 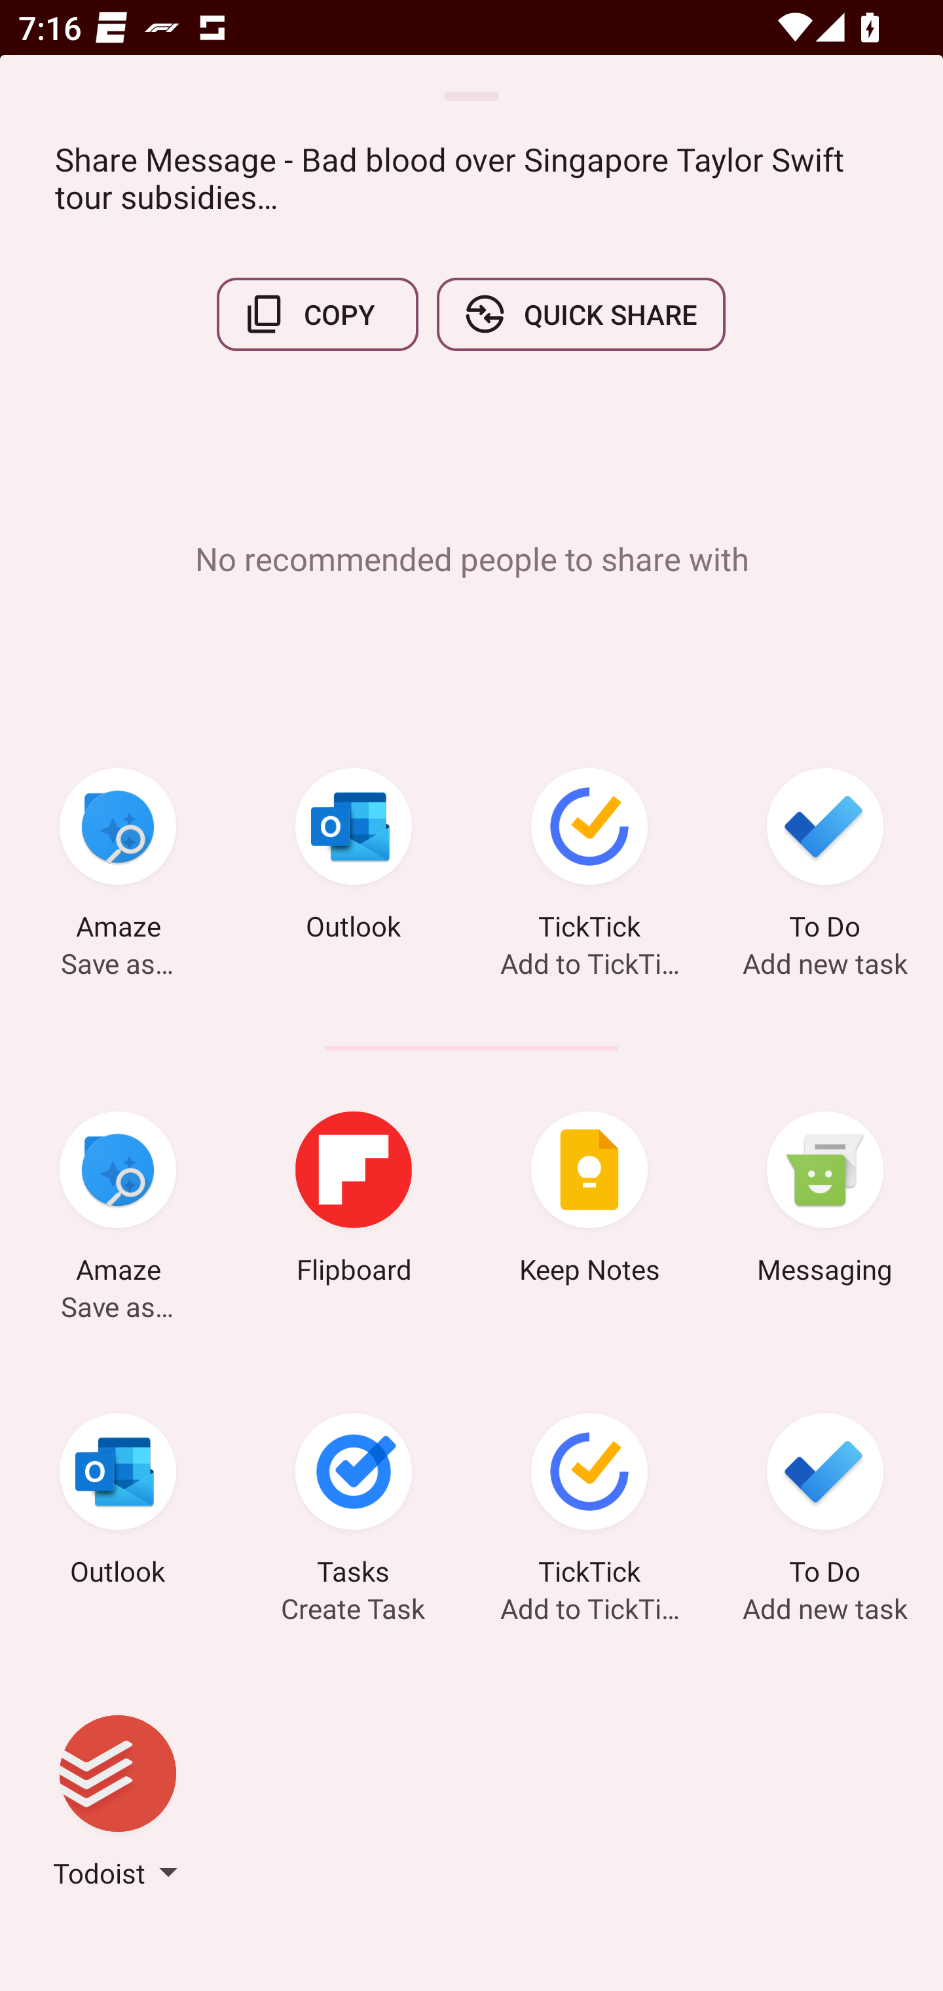 What do you see at coordinates (589, 1201) in the screenshot?
I see `Keep Notes` at bounding box center [589, 1201].